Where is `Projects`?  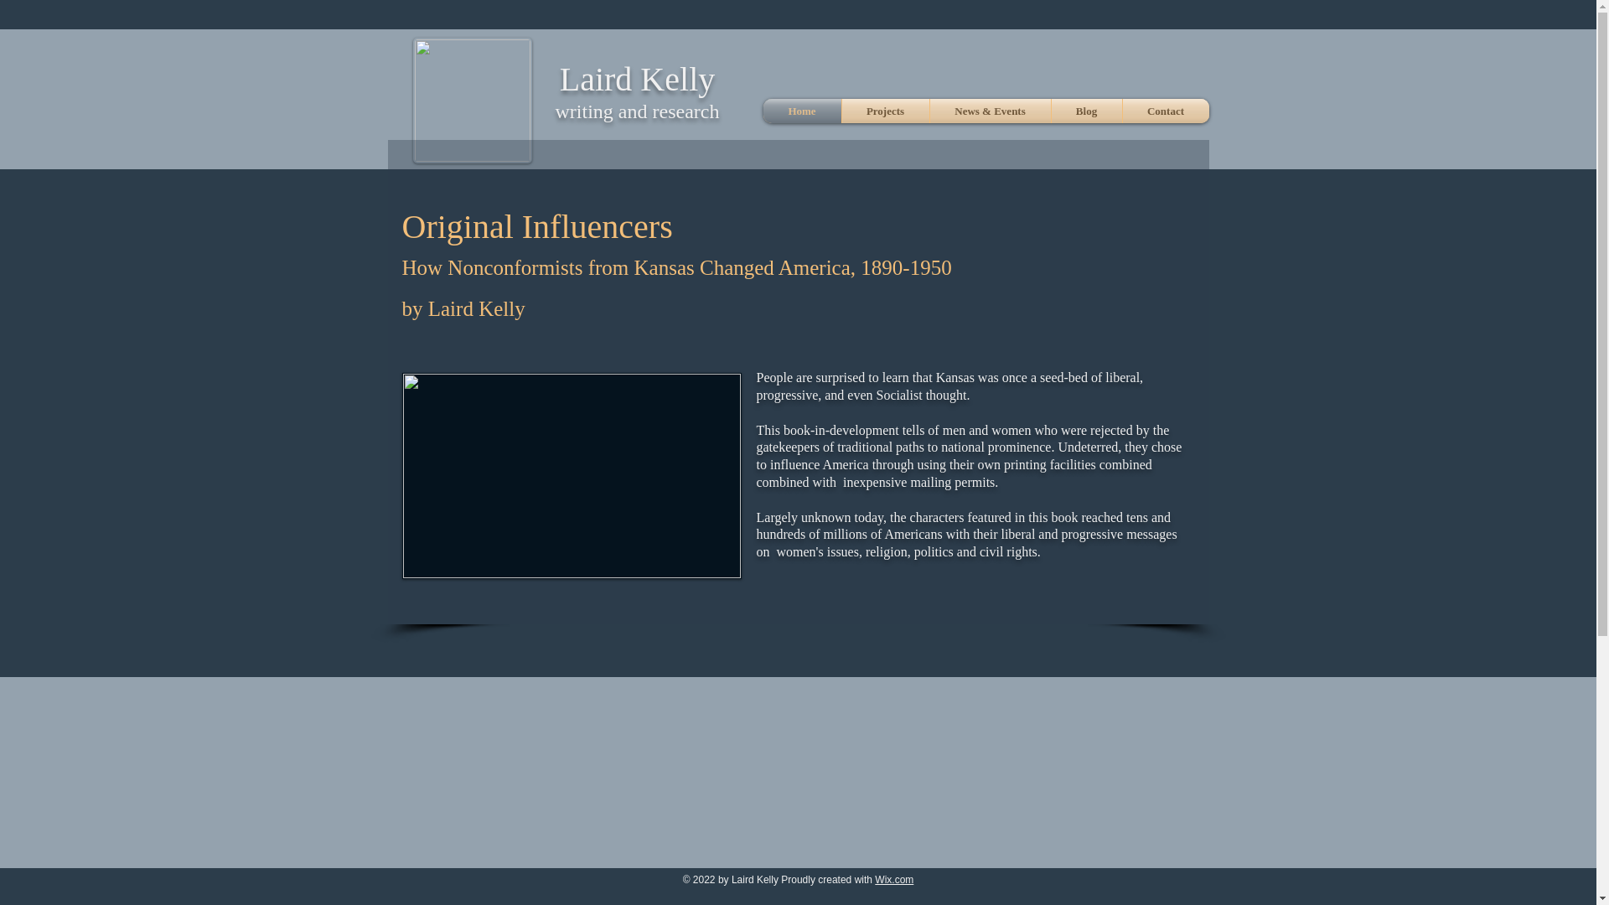 Projects is located at coordinates (885, 111).